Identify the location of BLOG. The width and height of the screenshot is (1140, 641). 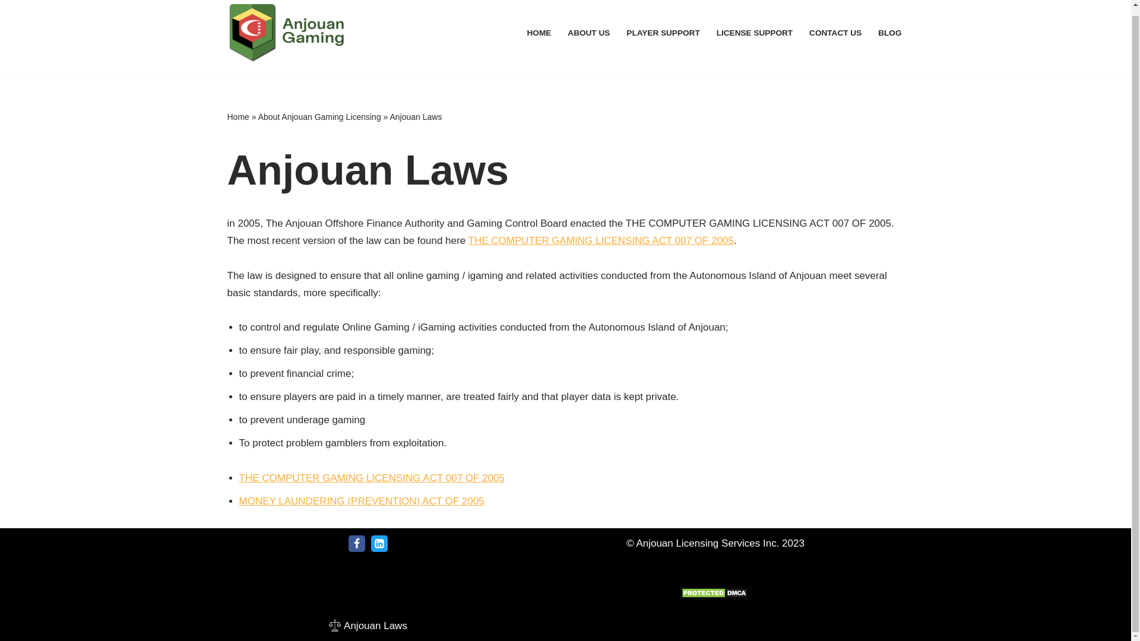
(889, 33).